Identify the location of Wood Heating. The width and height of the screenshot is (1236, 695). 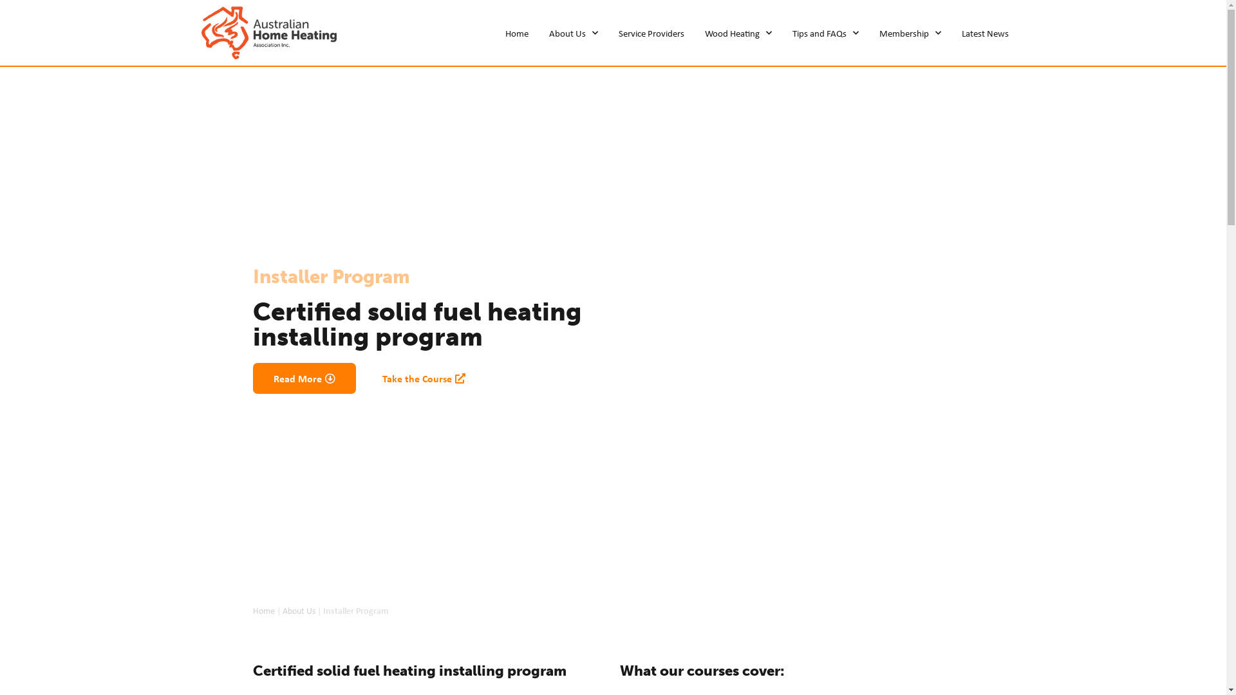
(738, 33).